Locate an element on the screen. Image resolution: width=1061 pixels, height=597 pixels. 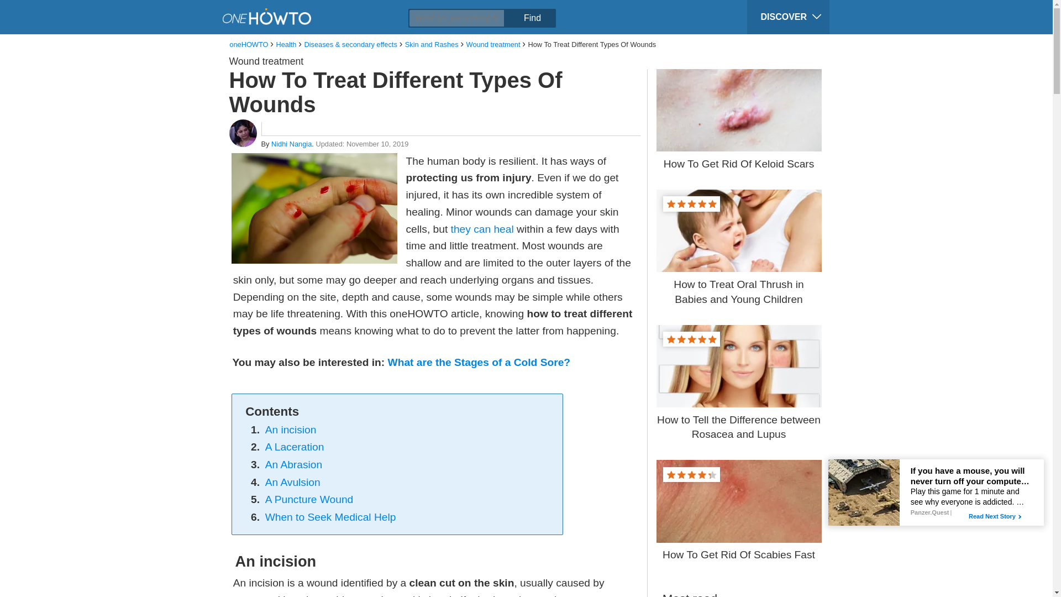
Skin and Rashes is located at coordinates (432, 44).